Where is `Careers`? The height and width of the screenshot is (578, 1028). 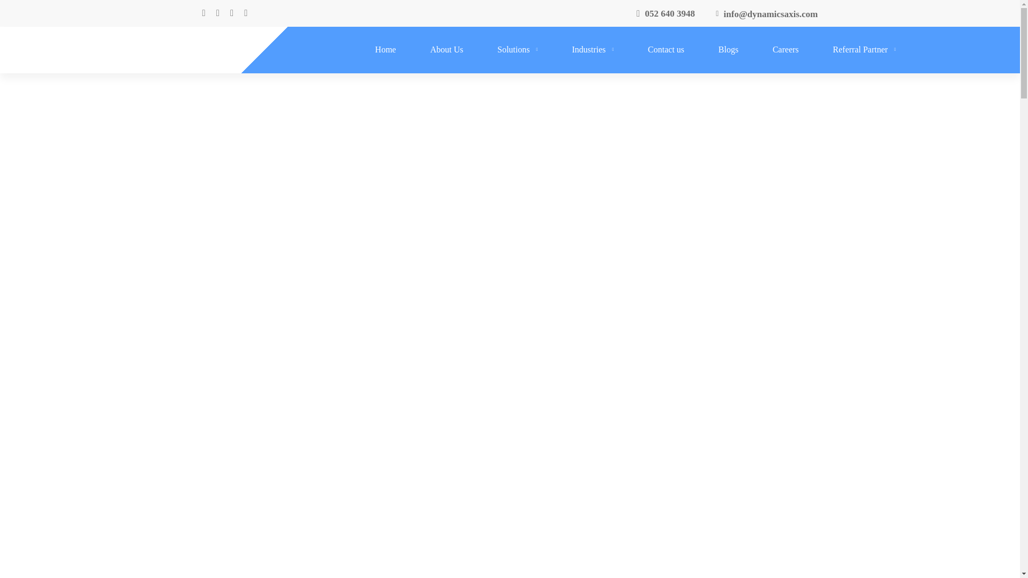
Careers is located at coordinates (786, 50).